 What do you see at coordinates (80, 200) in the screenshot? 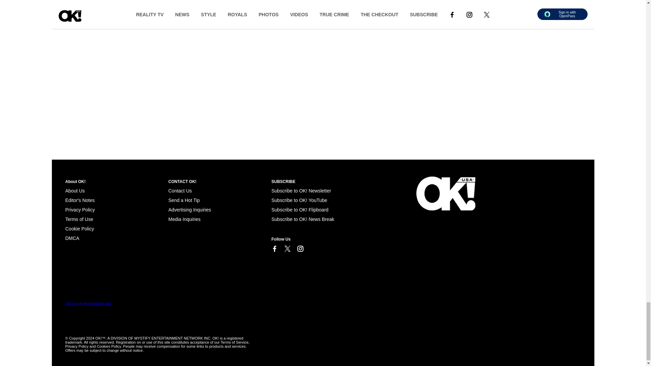
I see `Editor's Notes` at bounding box center [80, 200].